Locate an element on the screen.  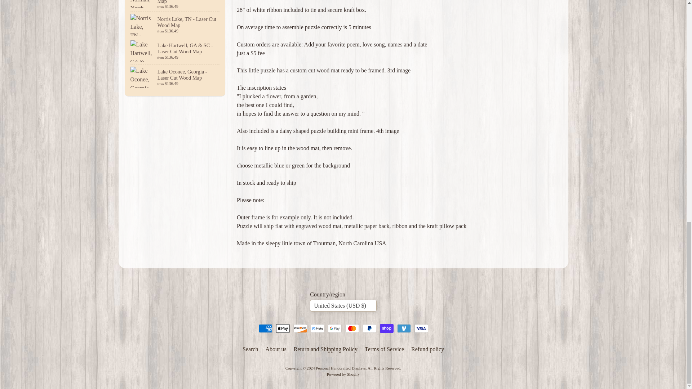
Lake Norman, North Carolina - Laser Cut Wood Map is located at coordinates (175, 6).